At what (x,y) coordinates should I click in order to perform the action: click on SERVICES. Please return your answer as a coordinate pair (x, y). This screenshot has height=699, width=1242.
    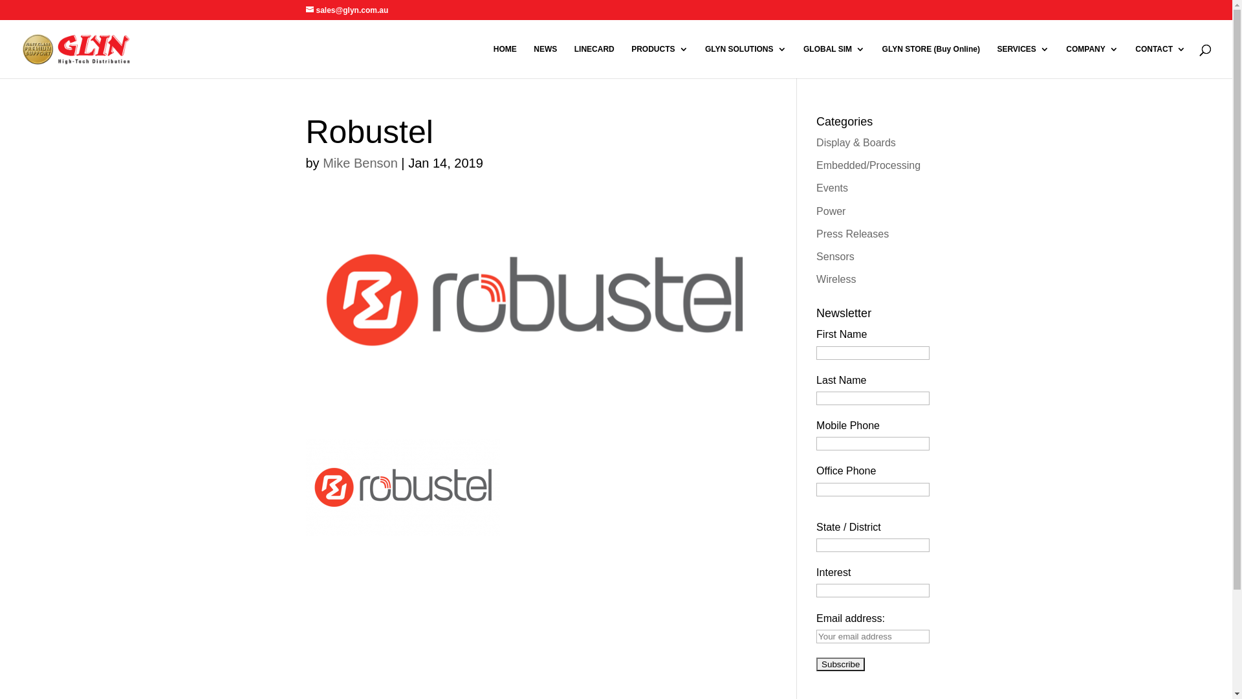
    Looking at the image, I should click on (1023, 61).